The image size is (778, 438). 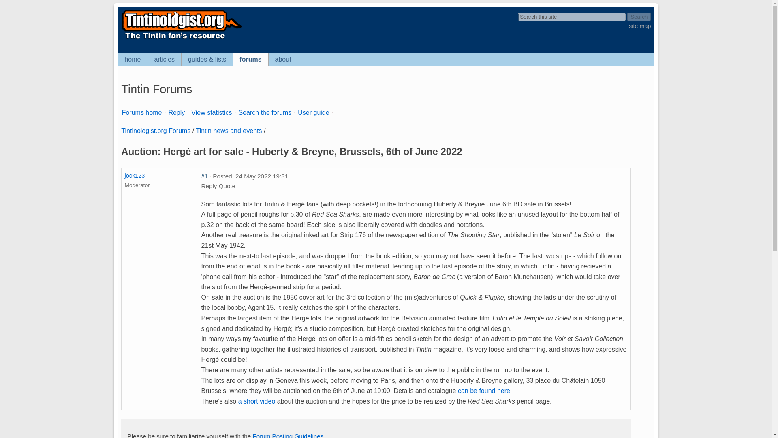 What do you see at coordinates (135, 175) in the screenshot?
I see `jock123` at bounding box center [135, 175].